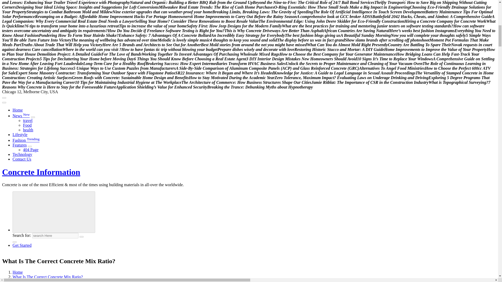 The height and width of the screenshot is (282, 502). What do you see at coordinates (26, 140) in the screenshot?
I see `Fashion Trending` at bounding box center [26, 140].